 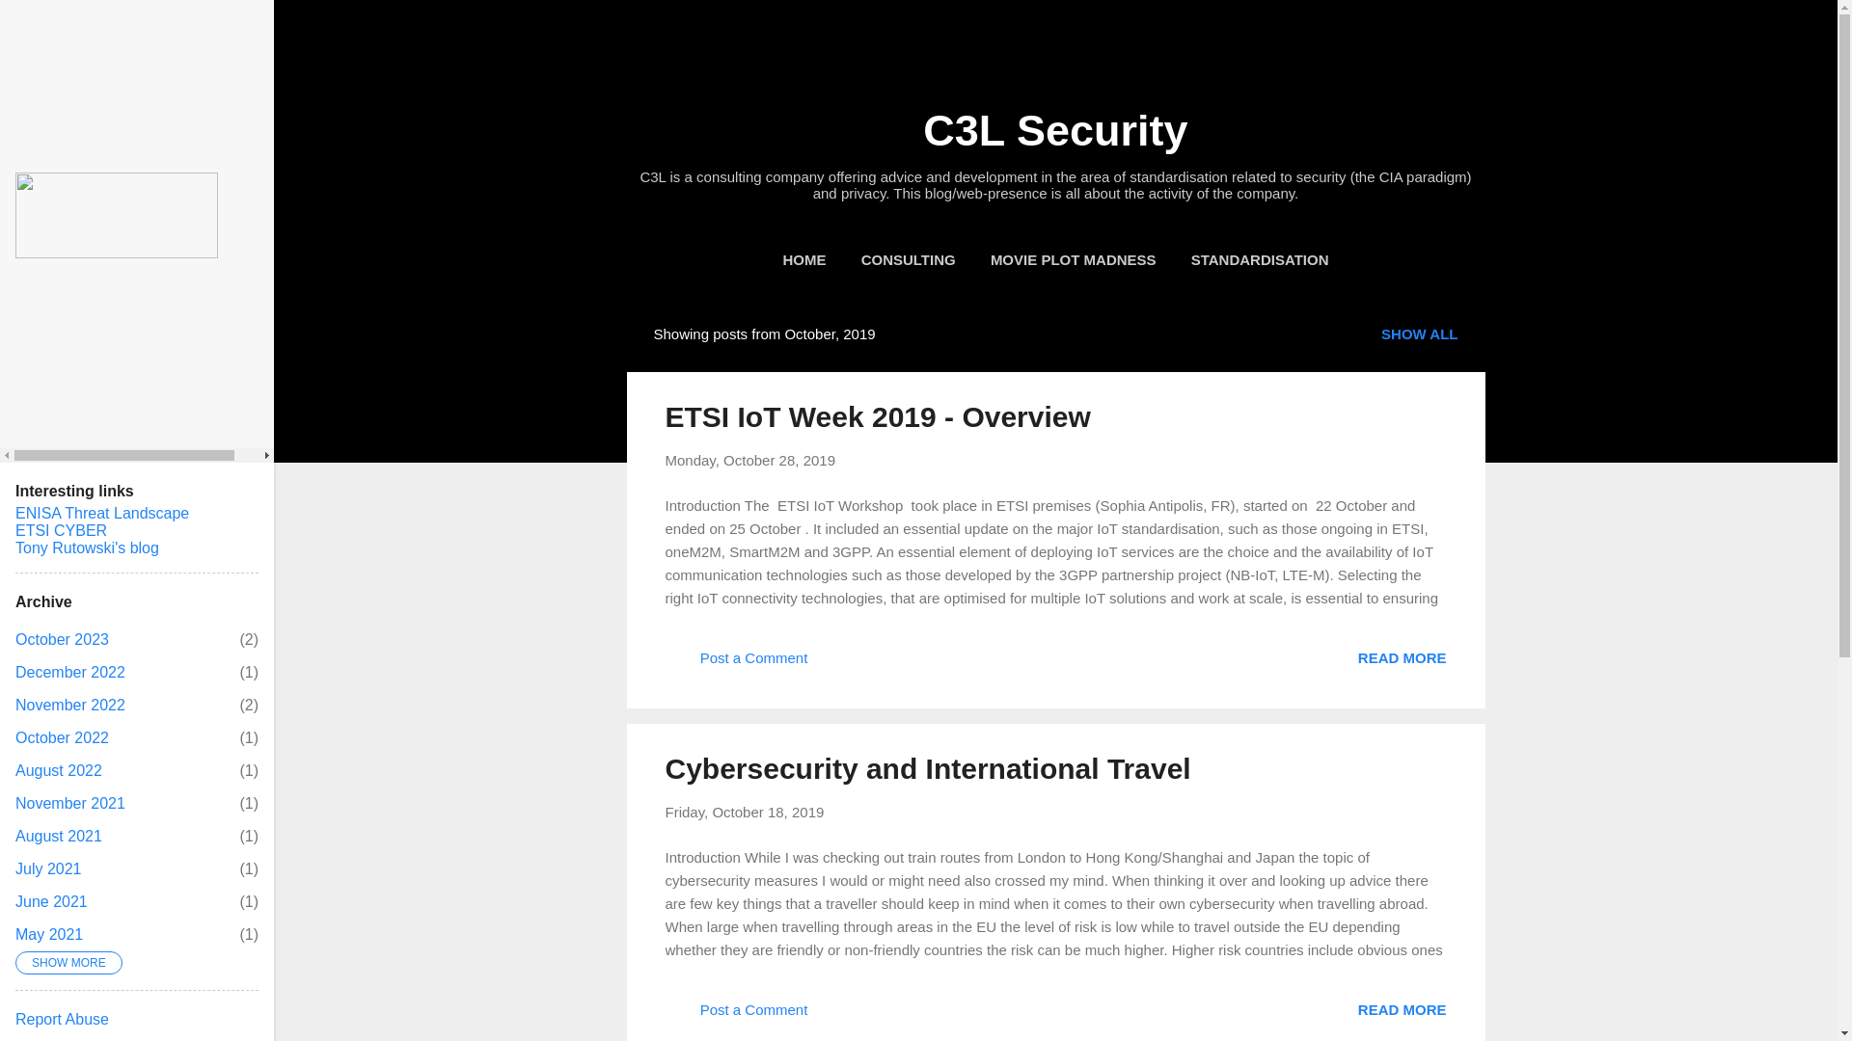 I want to click on Search, so click(x=38, y=23).